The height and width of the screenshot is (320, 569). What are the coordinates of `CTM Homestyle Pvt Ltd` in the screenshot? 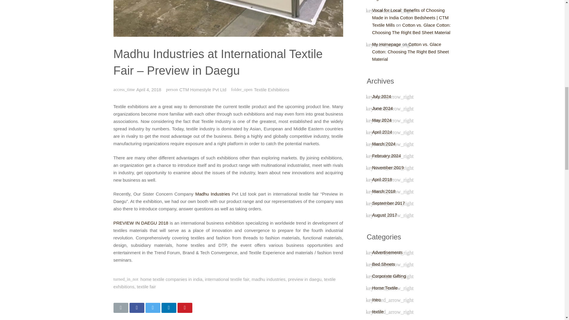 It's located at (202, 89).